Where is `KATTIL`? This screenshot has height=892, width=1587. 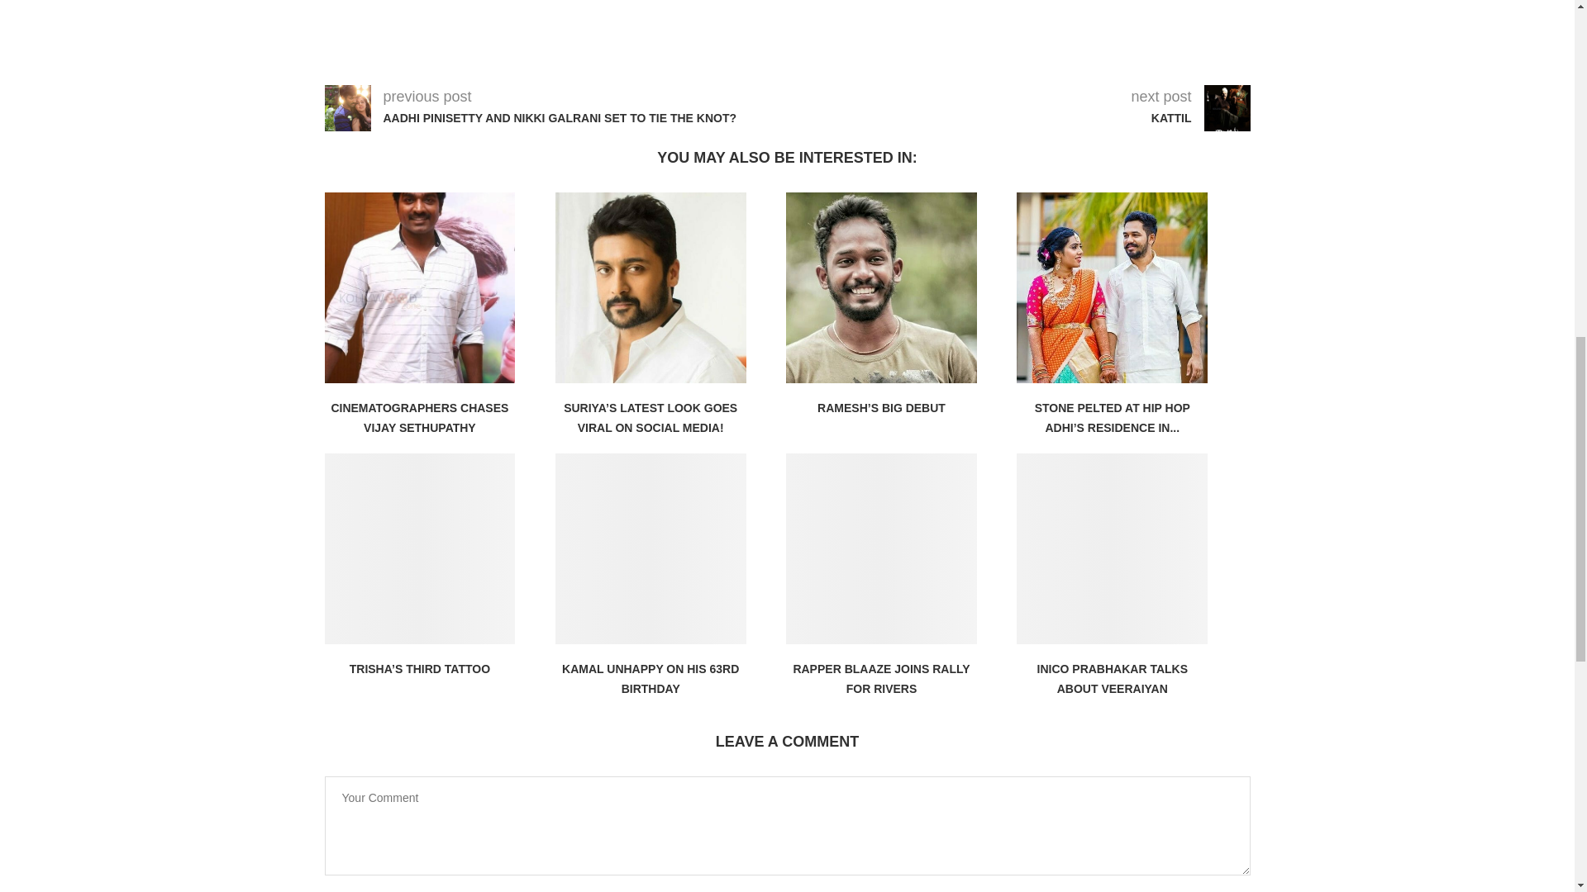 KATTIL is located at coordinates (1160, 119).